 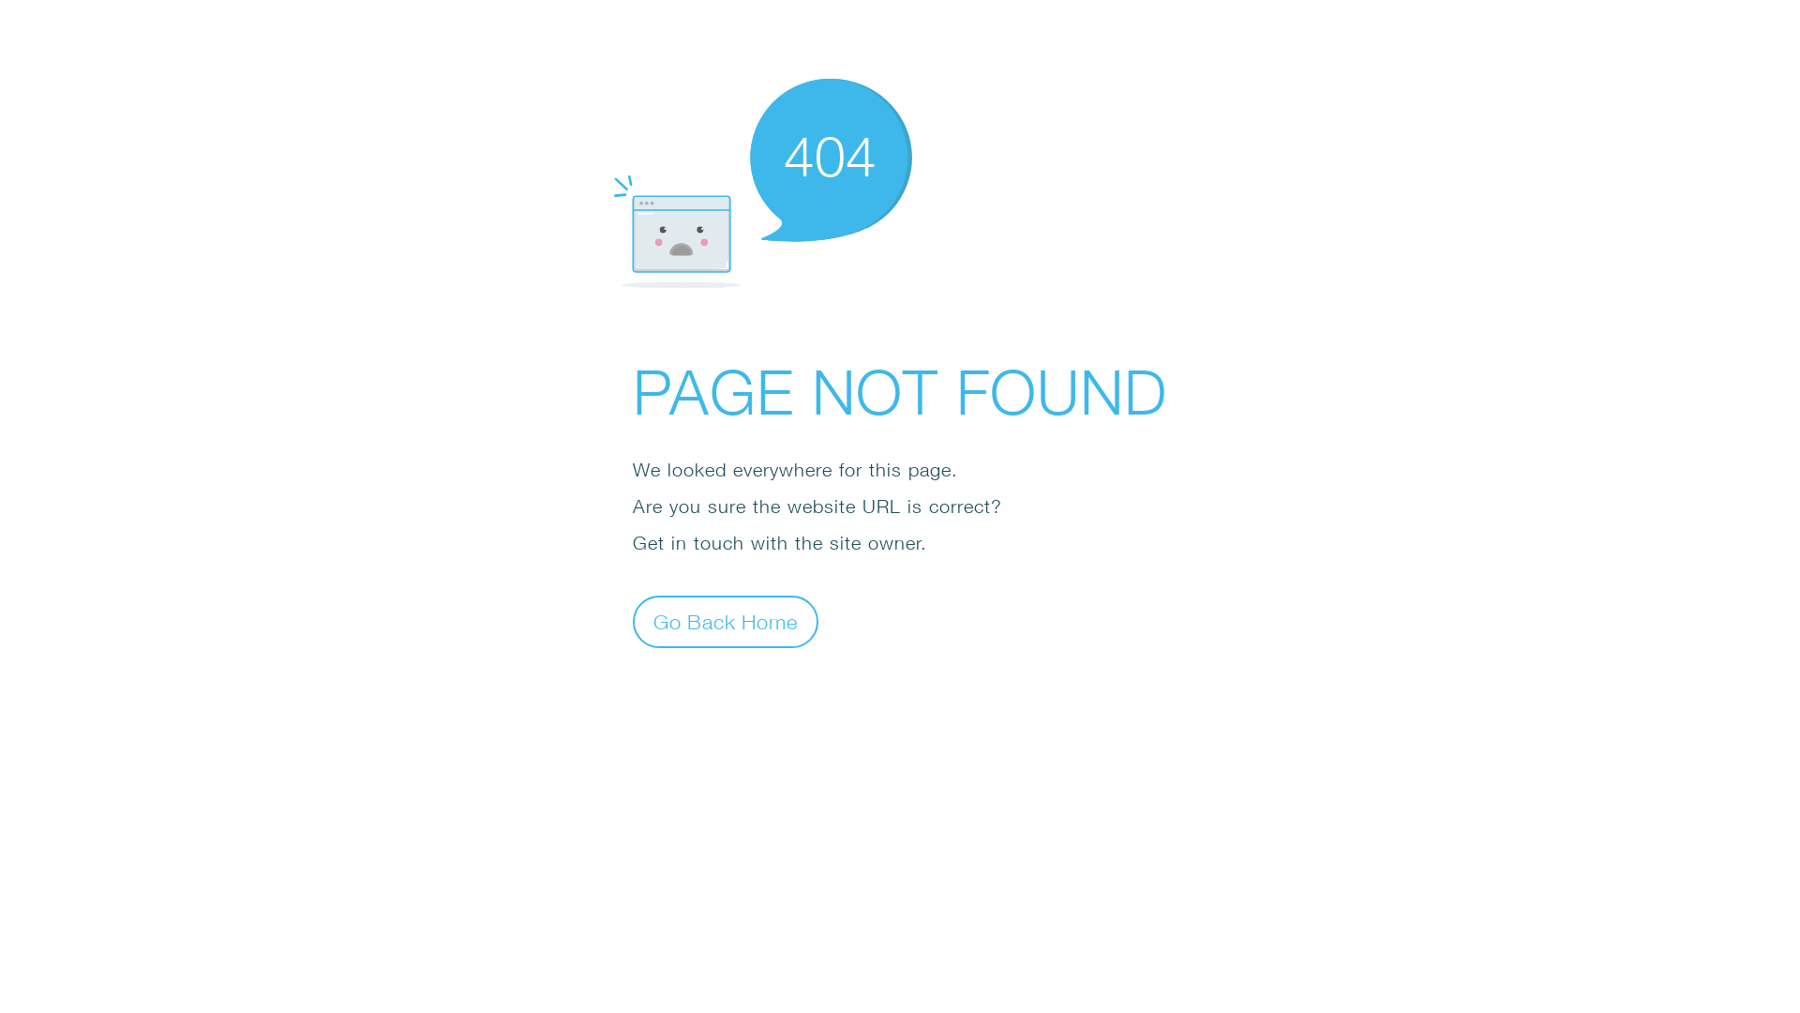 I want to click on Go Back Home, so click(x=726, y=621).